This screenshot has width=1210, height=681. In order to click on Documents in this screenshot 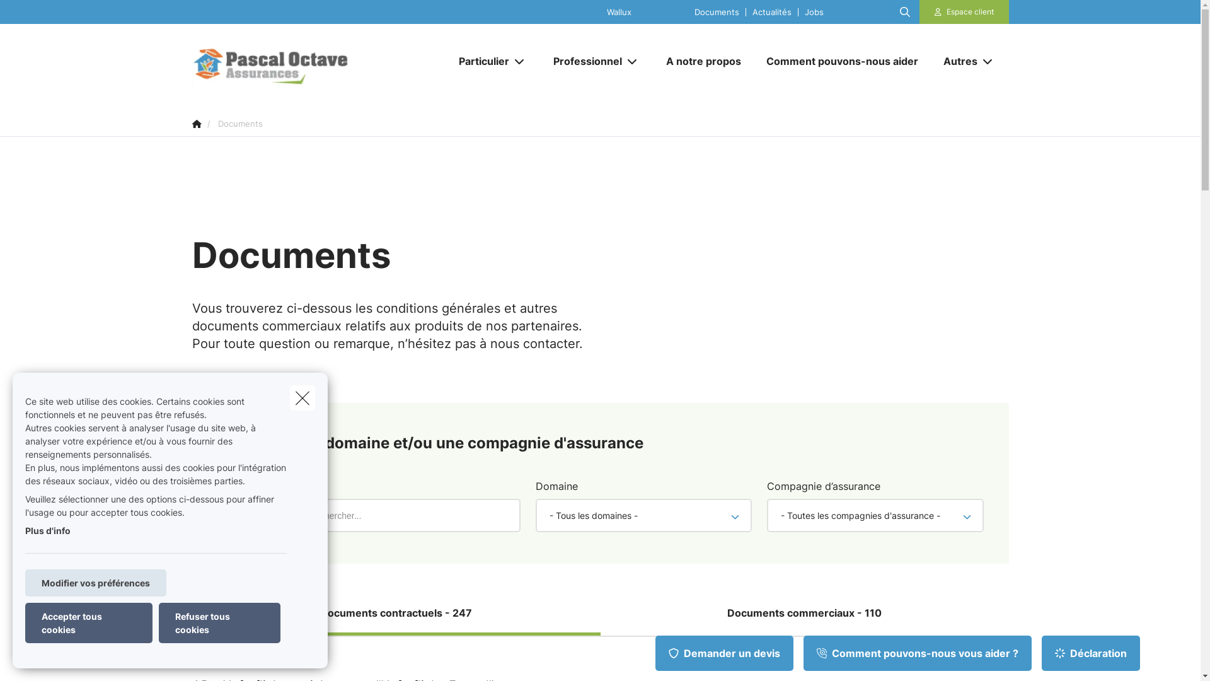, I will do `click(717, 11)`.